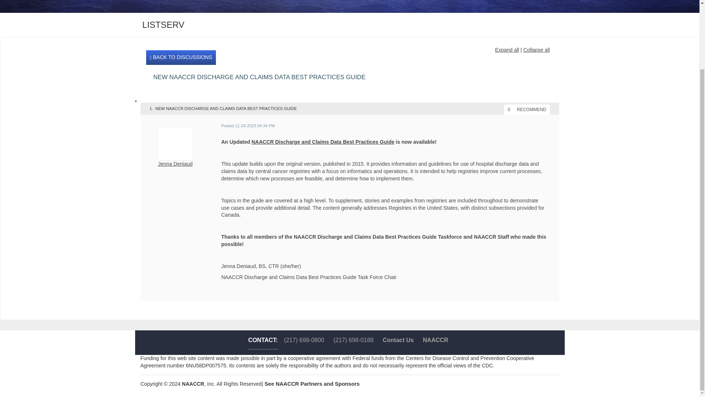 The image size is (705, 396). I want to click on Expand all, so click(507, 50).